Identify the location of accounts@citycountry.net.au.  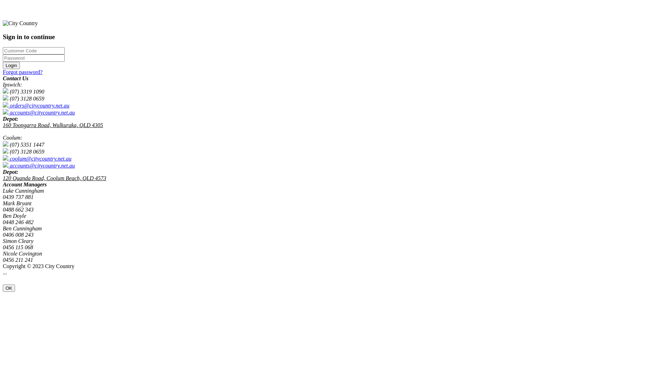
(39, 165).